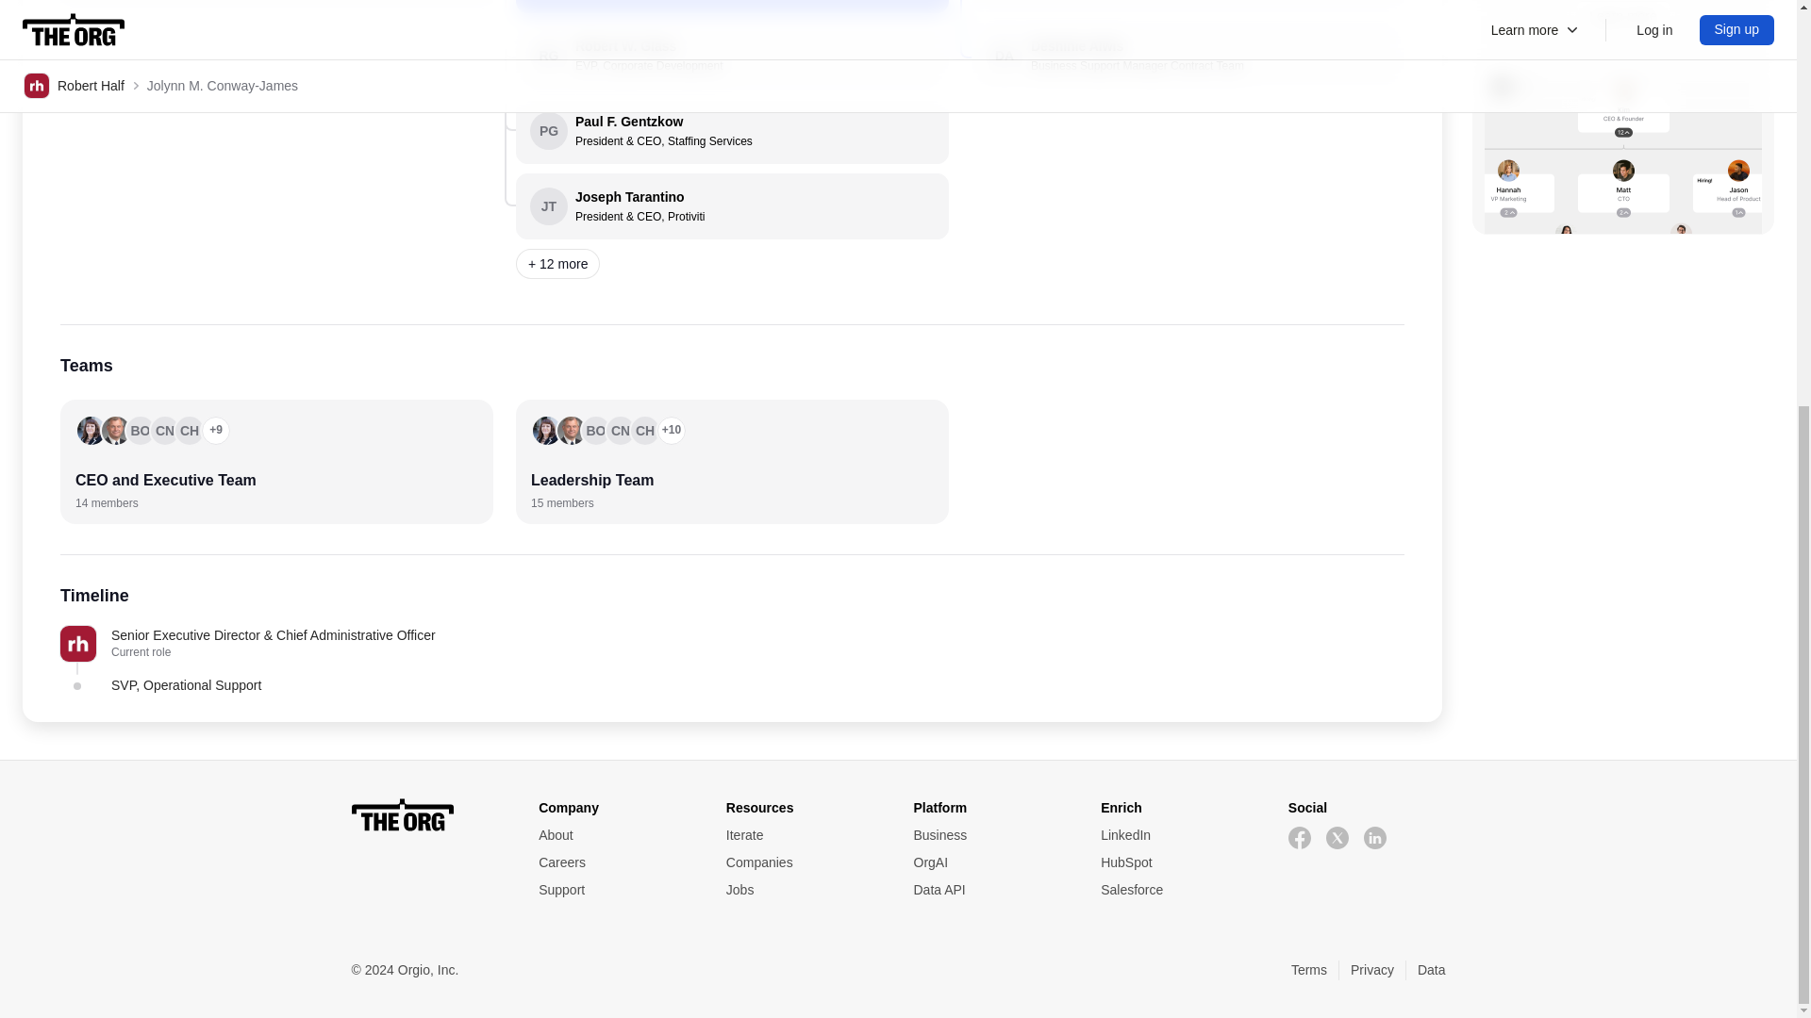  Describe the element at coordinates (1300, 837) in the screenshot. I see `Facebook` at that location.